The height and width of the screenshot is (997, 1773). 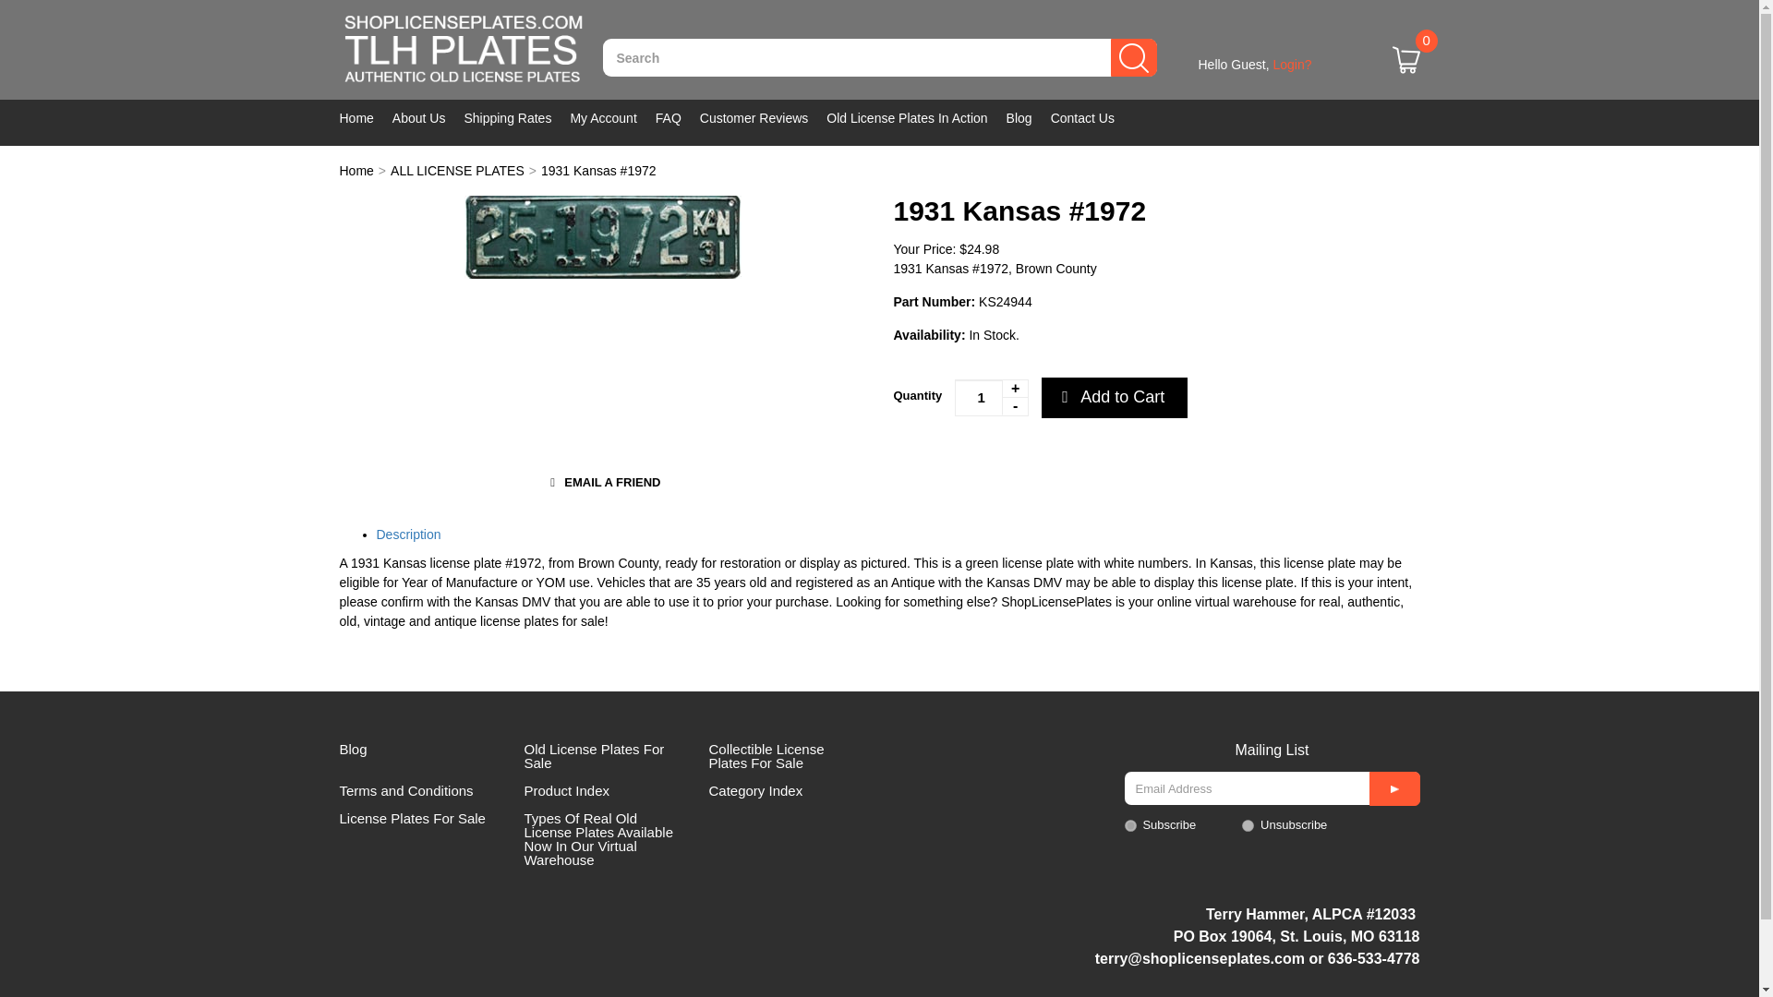 What do you see at coordinates (611, 118) in the screenshot?
I see `My Account` at bounding box center [611, 118].